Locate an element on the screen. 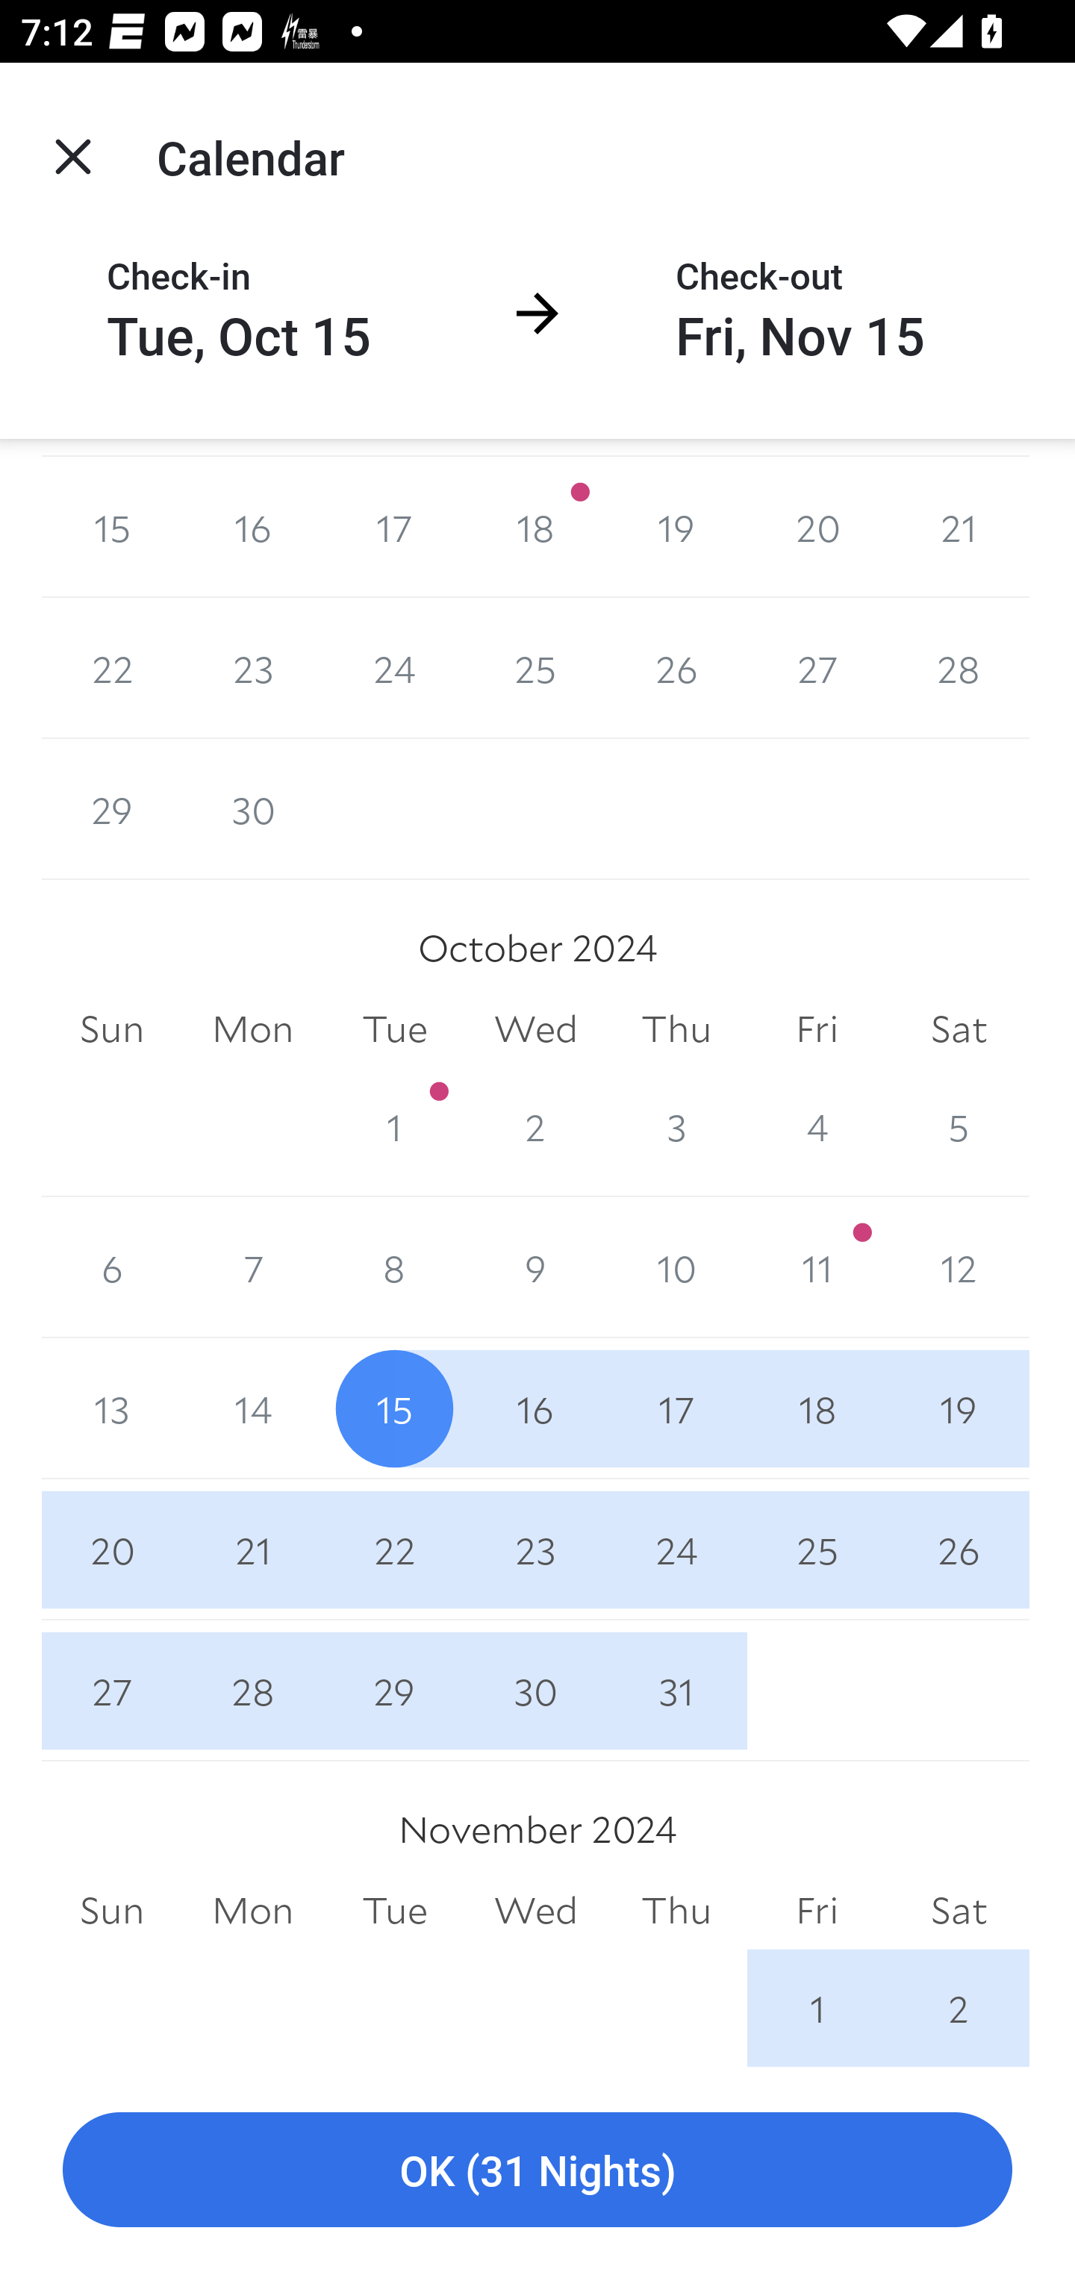 This screenshot has width=1075, height=2269. 1 1 October 2024 is located at coordinates (394, 1126).